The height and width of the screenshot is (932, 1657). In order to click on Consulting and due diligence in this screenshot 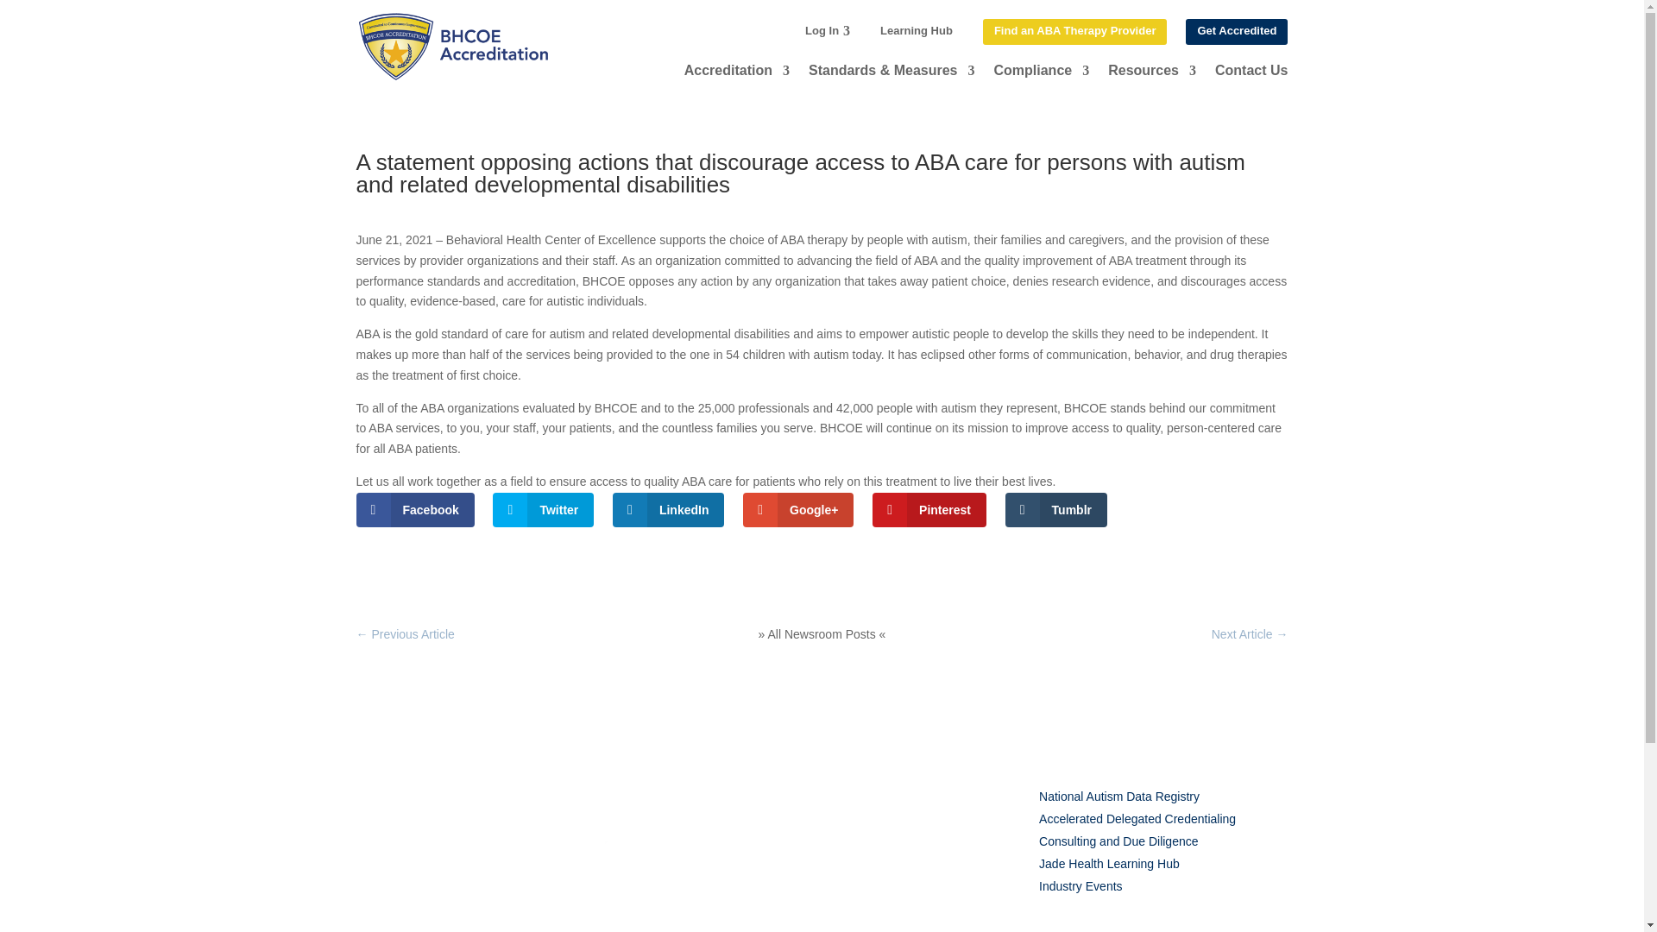, I will do `click(1118, 841)`.